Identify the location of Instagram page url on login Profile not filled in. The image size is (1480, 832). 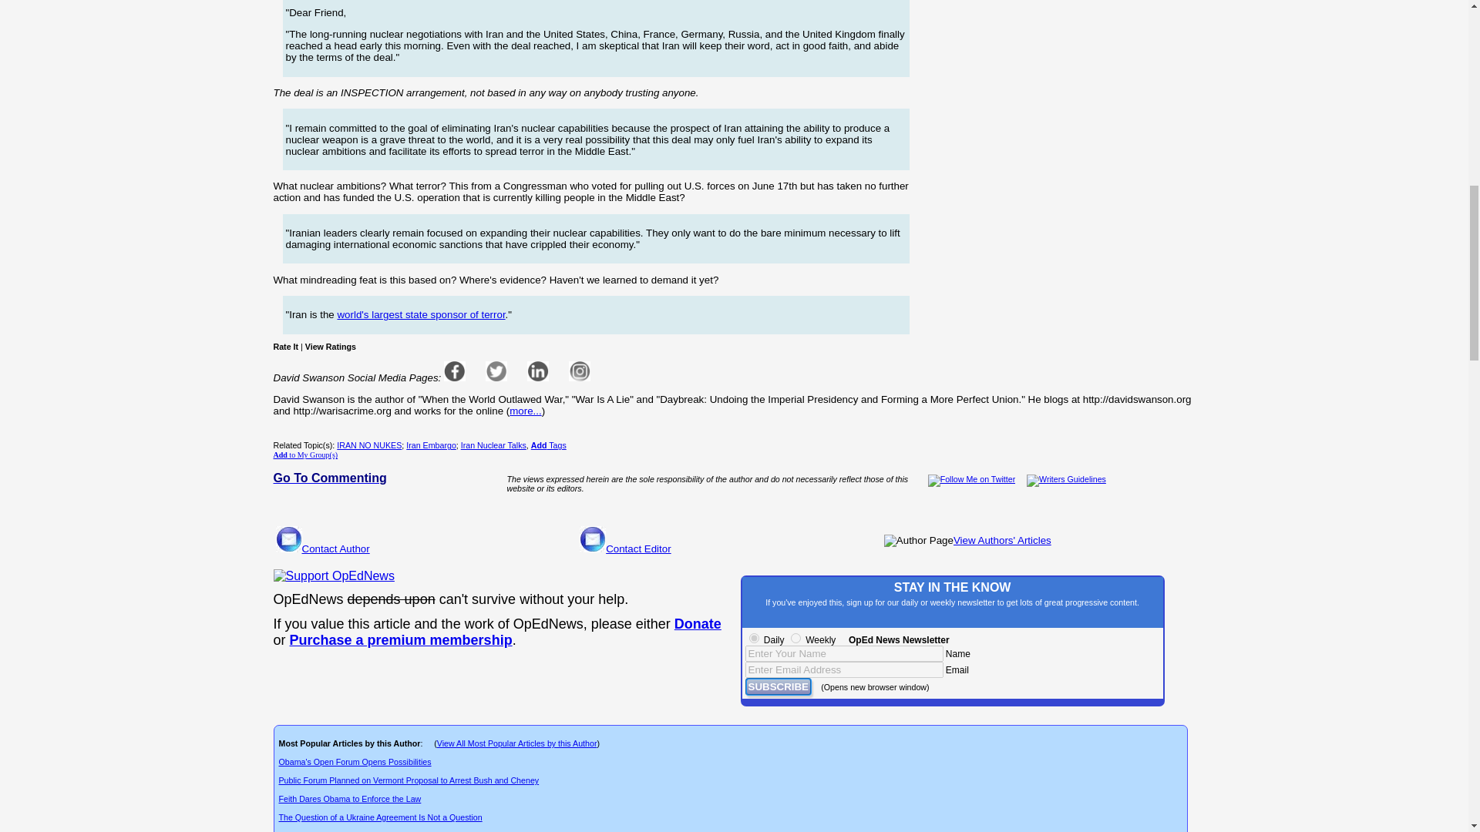
(580, 371).